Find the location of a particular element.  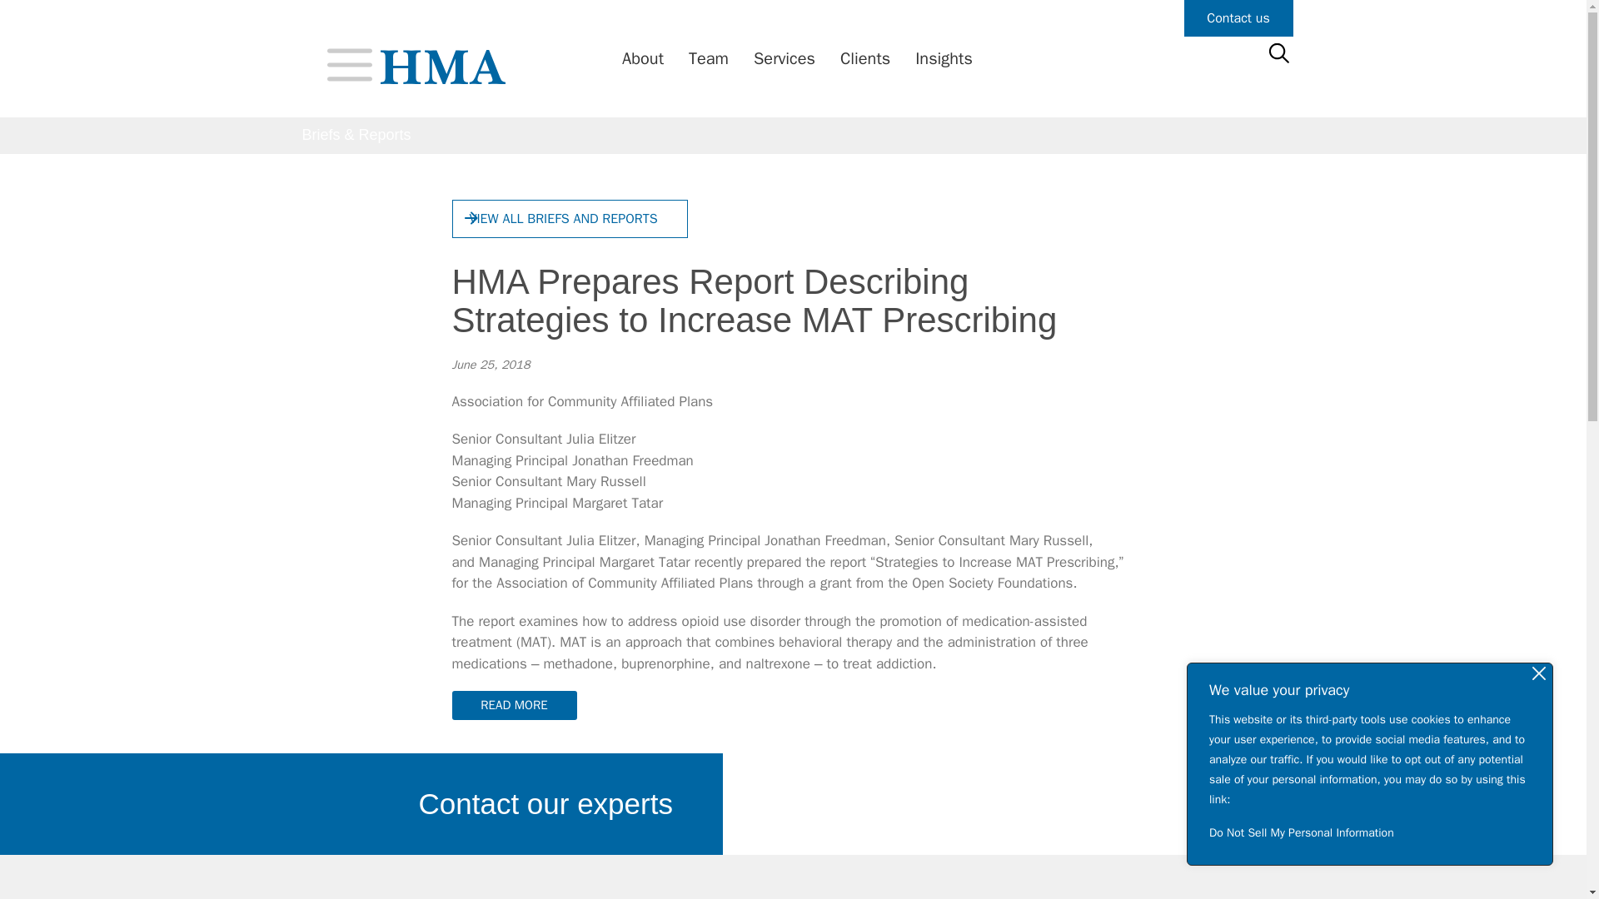

About is located at coordinates (638, 59).